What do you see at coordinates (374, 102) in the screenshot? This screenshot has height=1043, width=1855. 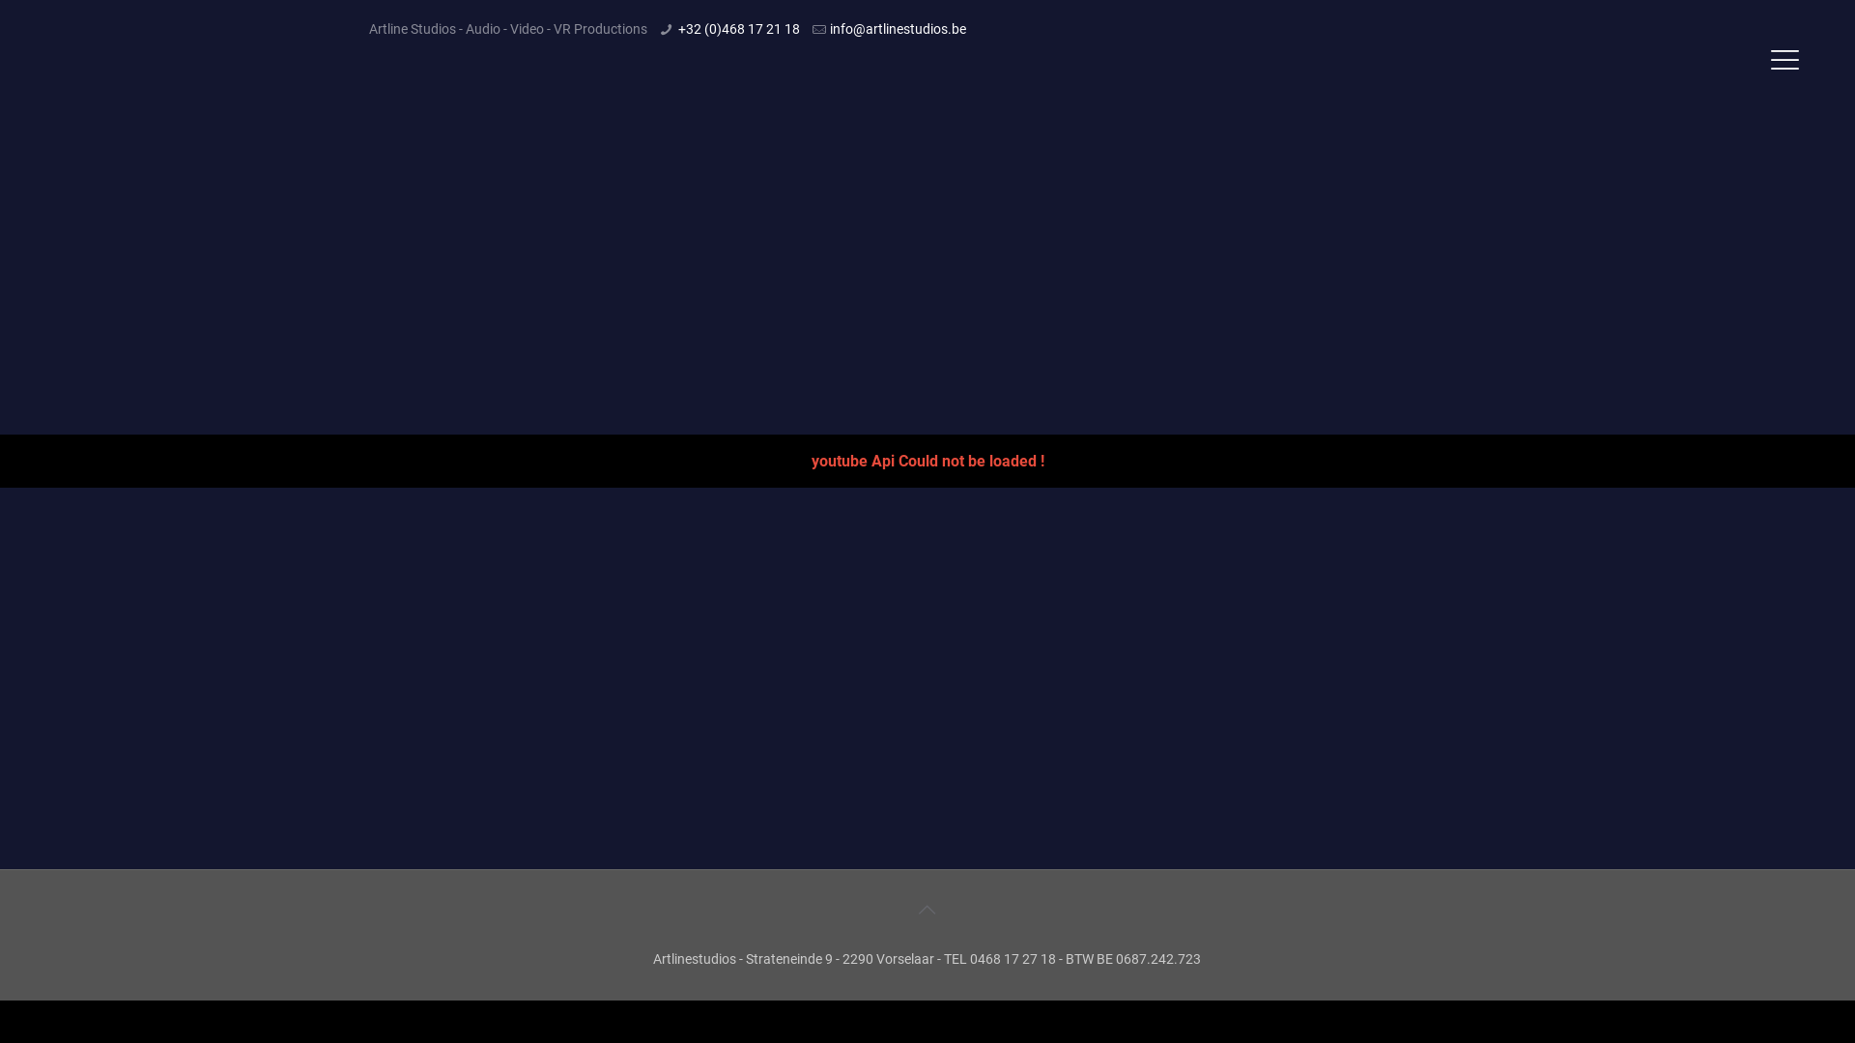 I see `artlinestudios` at bounding box center [374, 102].